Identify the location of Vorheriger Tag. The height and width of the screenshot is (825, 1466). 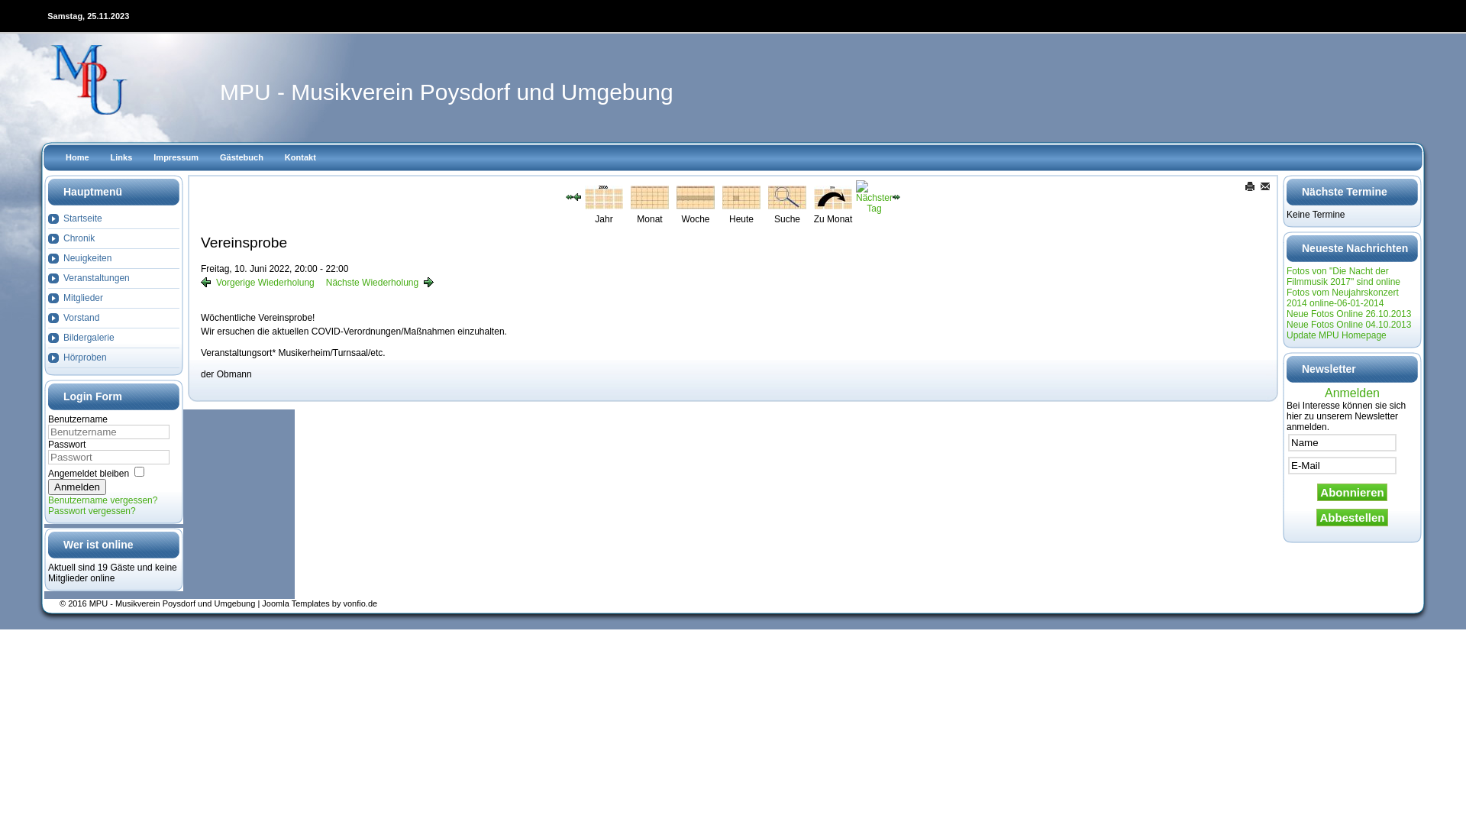
(577, 196).